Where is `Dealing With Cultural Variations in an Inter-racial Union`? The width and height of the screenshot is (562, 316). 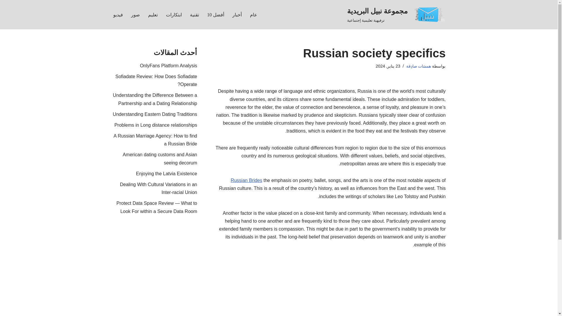
Dealing With Cultural Variations in an Inter-racial Union is located at coordinates (159, 188).